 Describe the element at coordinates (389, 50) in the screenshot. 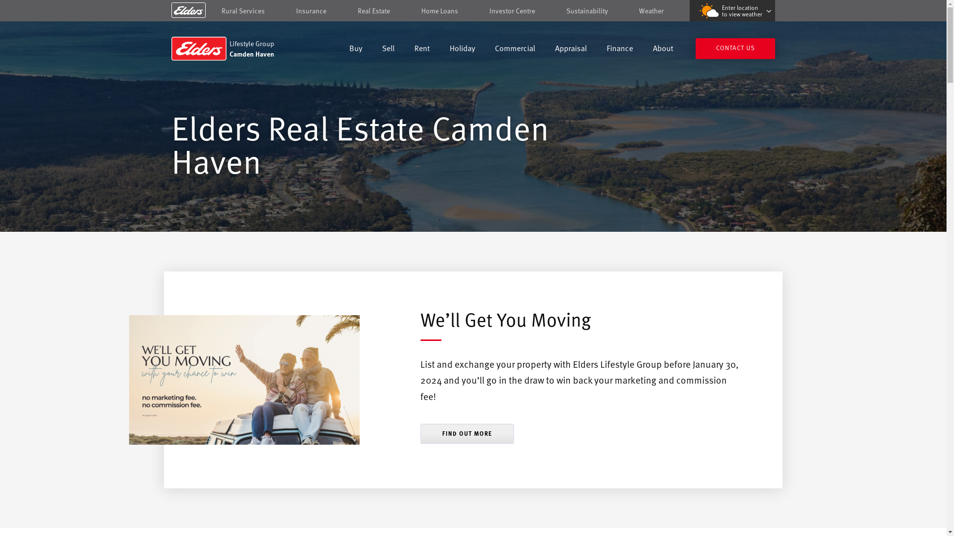

I see `Sell` at that location.